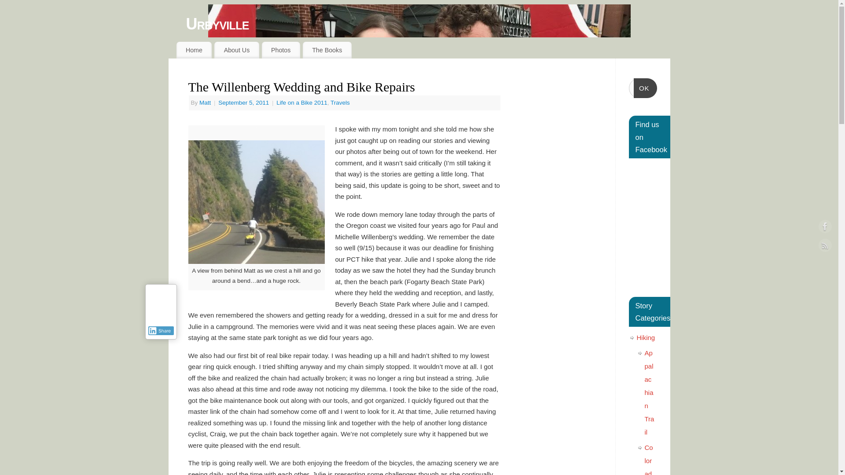 The image size is (845, 475). Describe the element at coordinates (645, 338) in the screenshot. I see `Hiking` at that location.